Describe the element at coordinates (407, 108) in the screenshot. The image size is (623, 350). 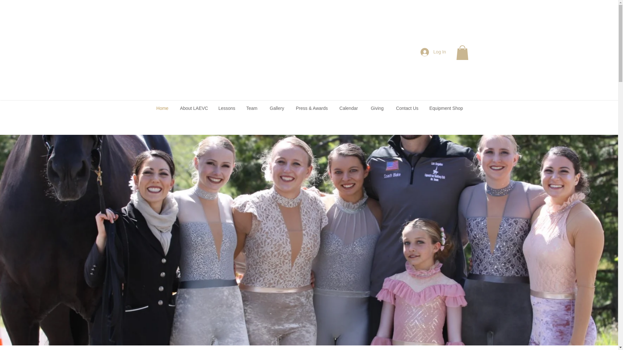
I see `Contact Us` at that location.